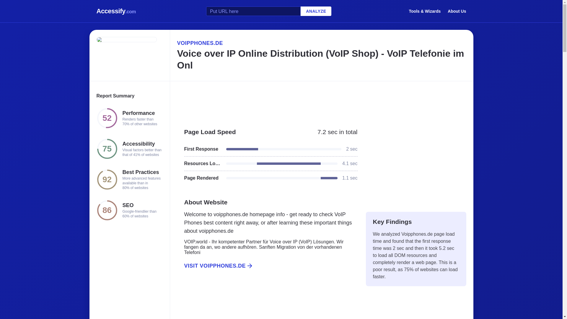 The height and width of the screenshot is (319, 567). I want to click on VISIT VOIPPHONES.DE, so click(267, 266).